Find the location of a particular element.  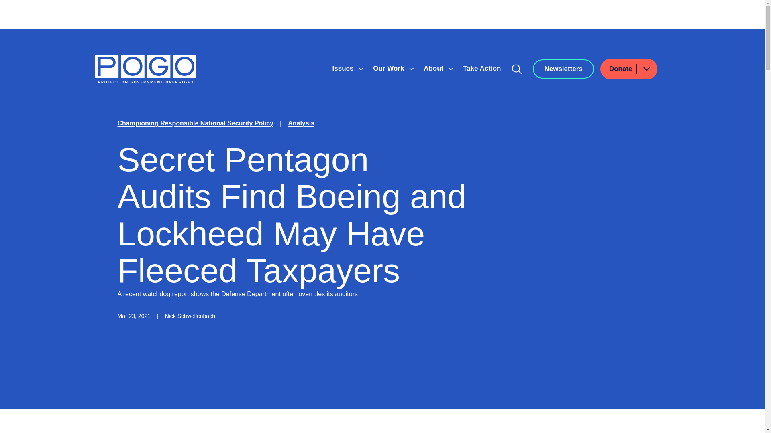

About is located at coordinates (434, 68).